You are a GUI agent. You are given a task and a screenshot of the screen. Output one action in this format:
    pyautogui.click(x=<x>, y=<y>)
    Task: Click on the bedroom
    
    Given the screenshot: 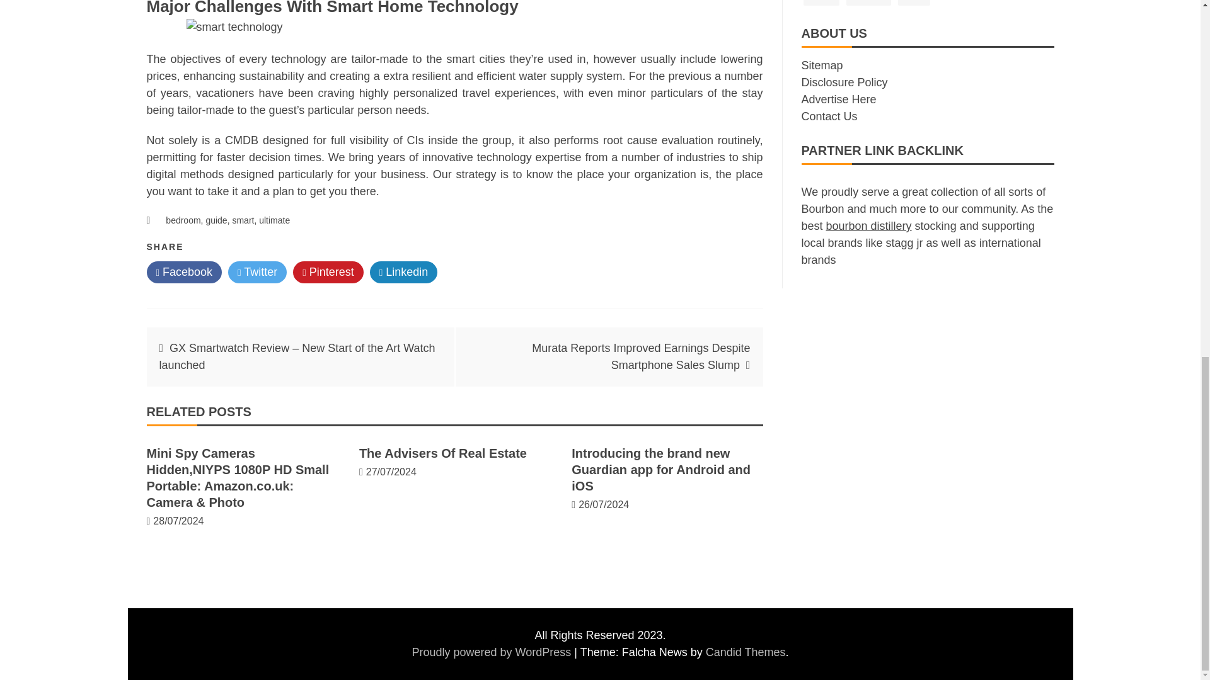 What is the action you would take?
    pyautogui.click(x=183, y=220)
    